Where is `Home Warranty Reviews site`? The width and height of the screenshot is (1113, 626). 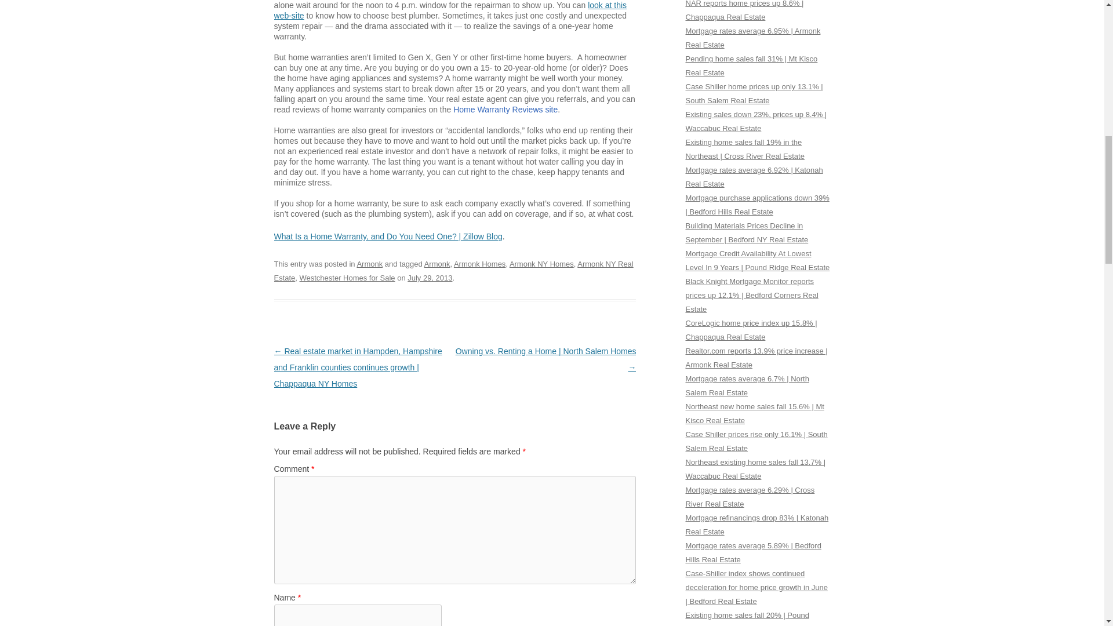 Home Warranty Reviews site is located at coordinates (505, 109).